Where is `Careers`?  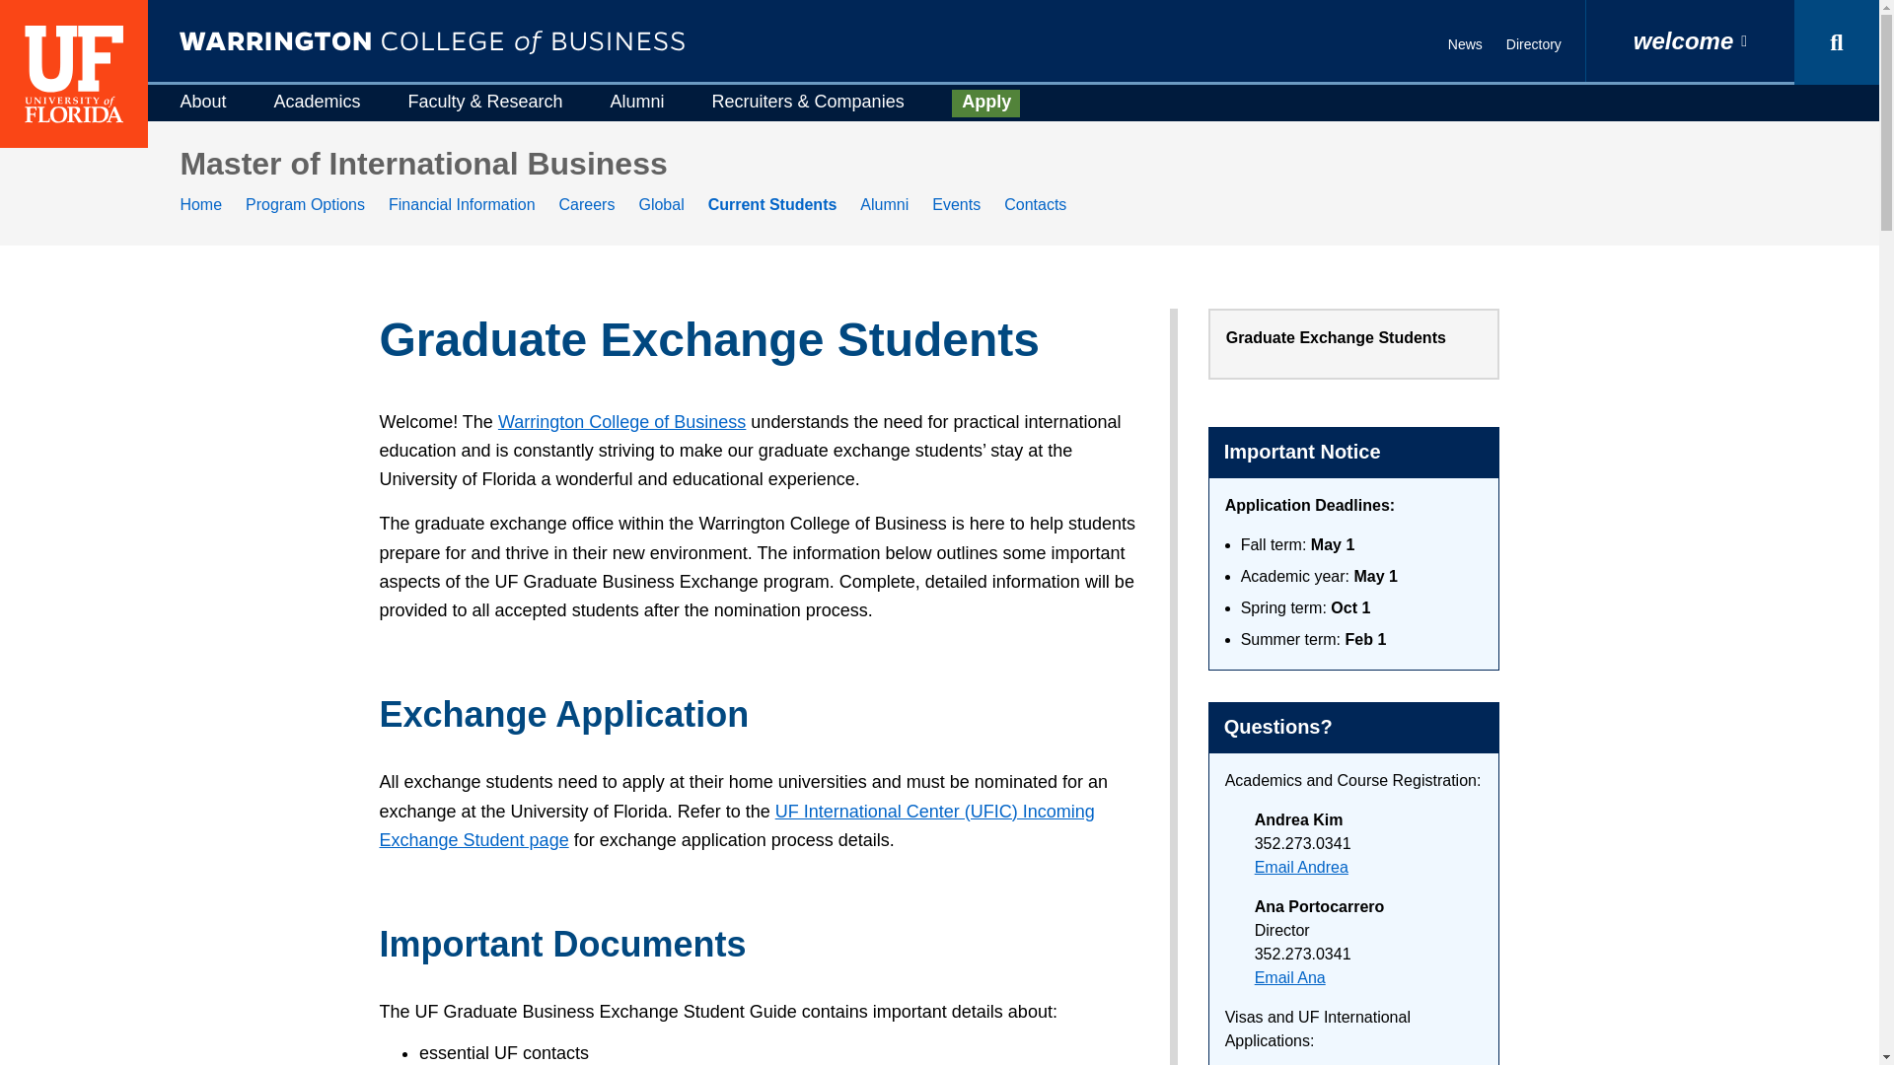 Careers is located at coordinates (587, 204).